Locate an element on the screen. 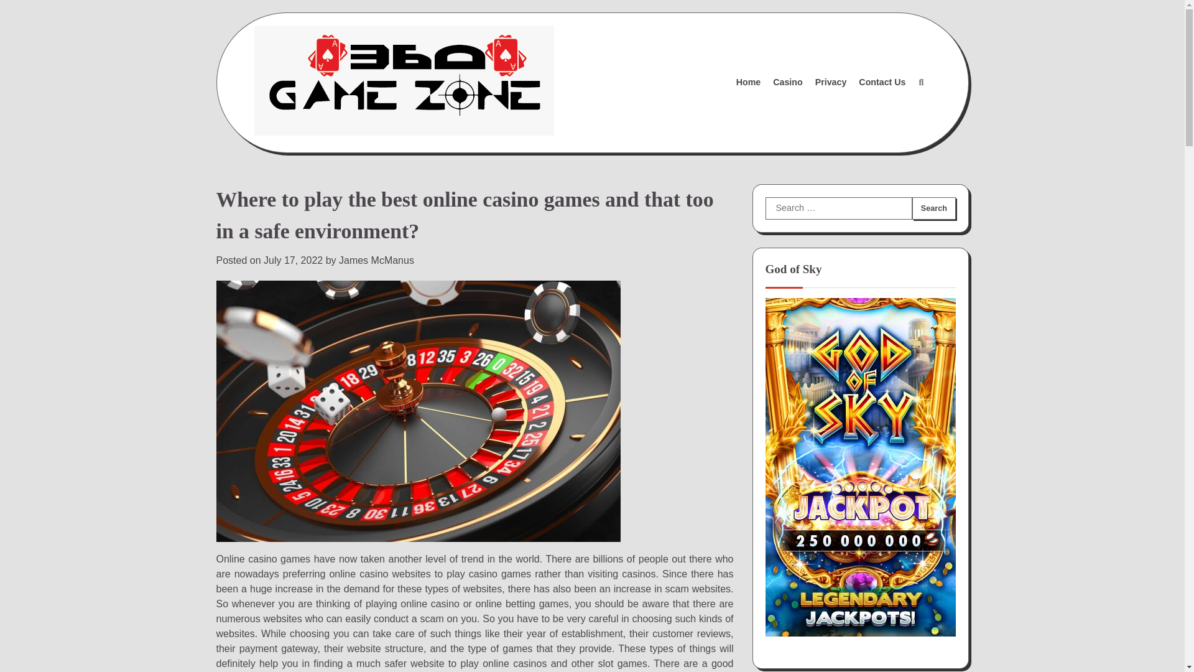  Search is located at coordinates (933, 208).